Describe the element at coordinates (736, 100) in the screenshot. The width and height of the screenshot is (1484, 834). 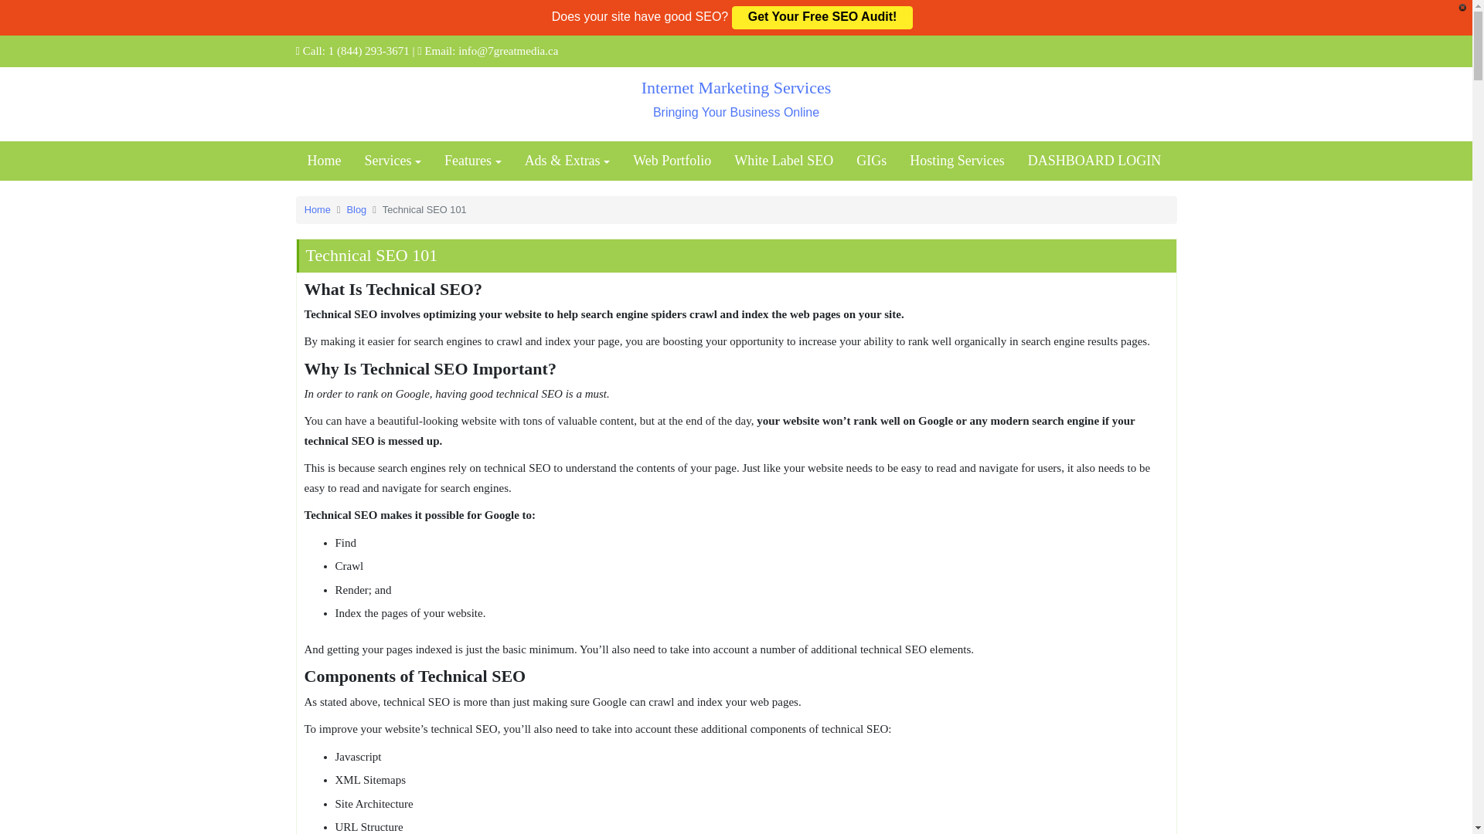
I see `Hosting Services` at that location.